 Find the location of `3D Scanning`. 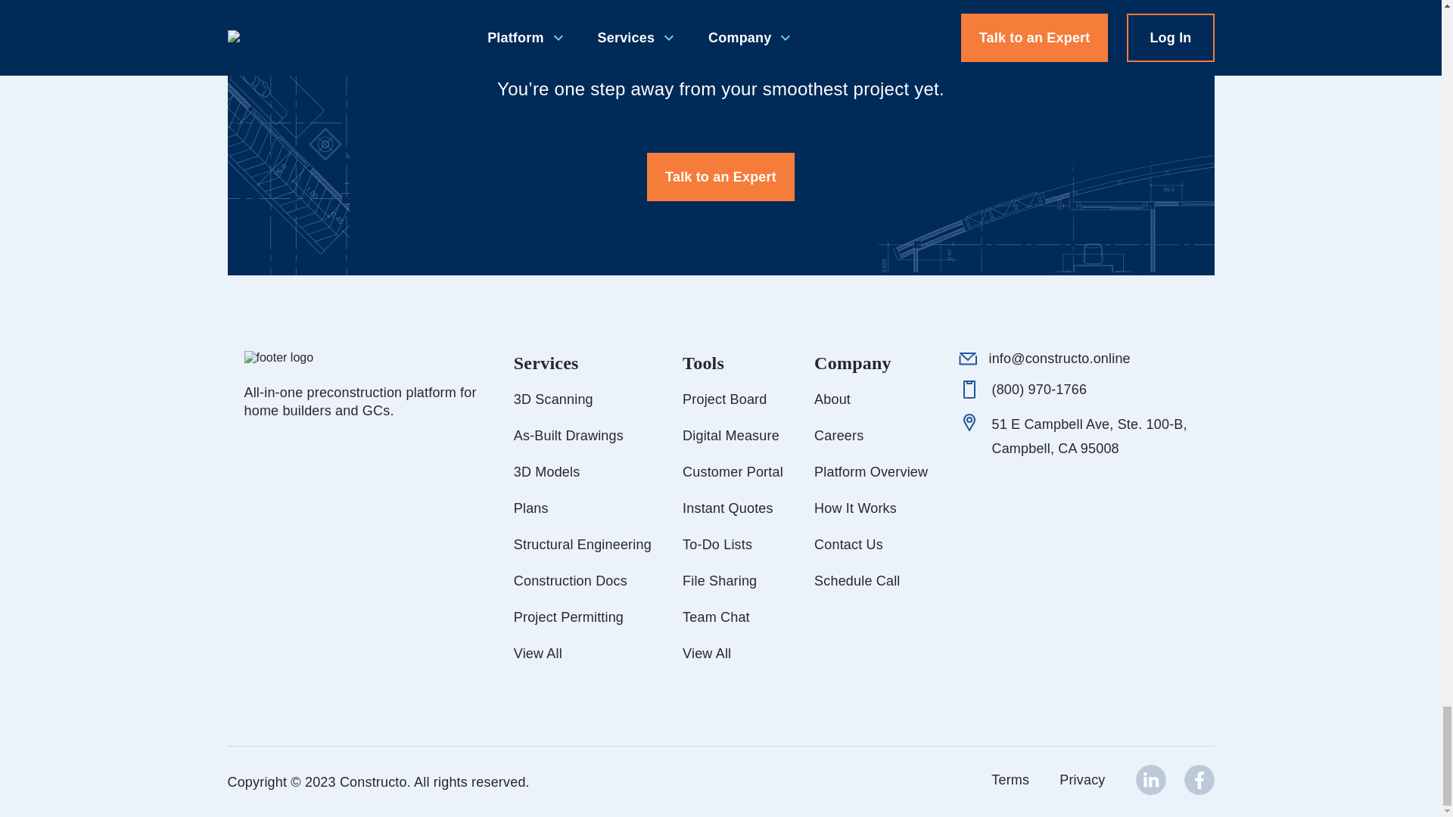

3D Scanning is located at coordinates (553, 399).